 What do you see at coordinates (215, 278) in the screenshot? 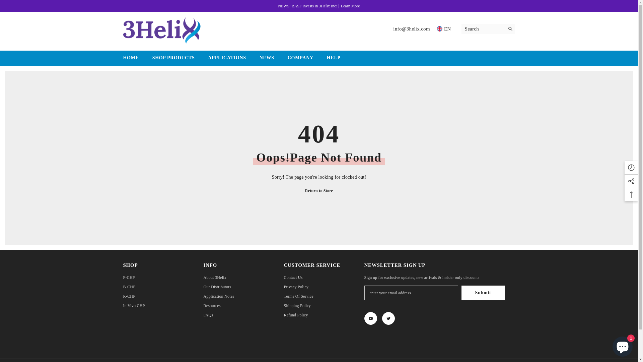
I see `About 3Helix` at bounding box center [215, 278].